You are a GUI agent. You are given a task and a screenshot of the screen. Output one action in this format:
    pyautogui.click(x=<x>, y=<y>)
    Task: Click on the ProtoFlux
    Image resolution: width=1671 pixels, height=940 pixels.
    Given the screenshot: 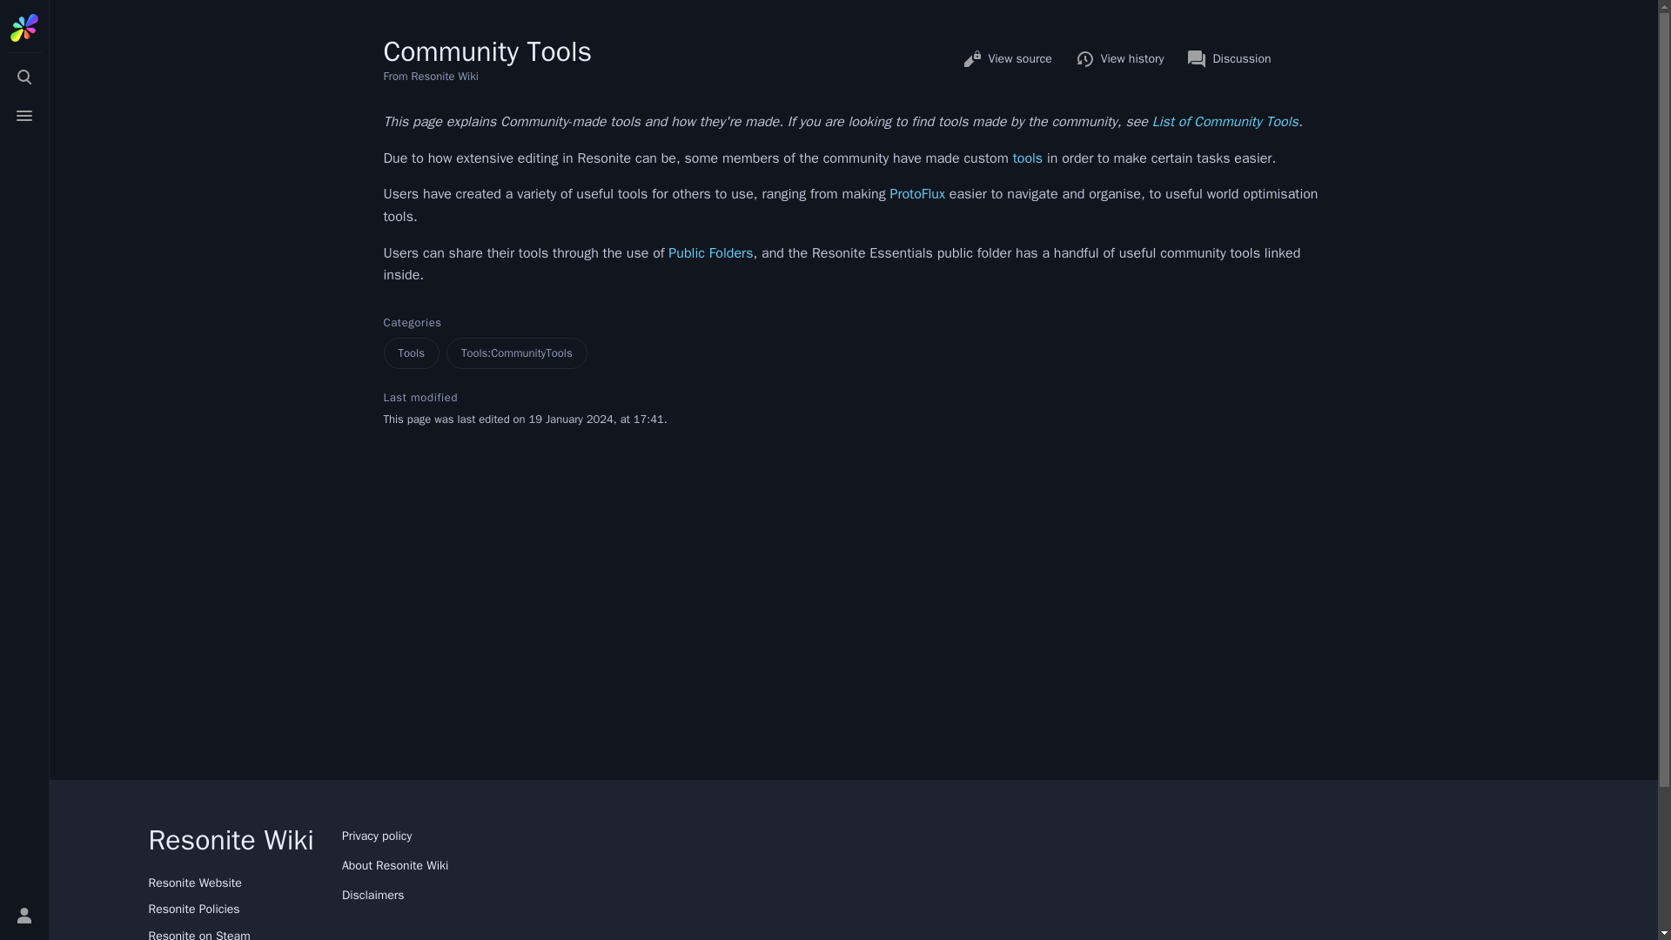 What is the action you would take?
    pyautogui.click(x=917, y=193)
    